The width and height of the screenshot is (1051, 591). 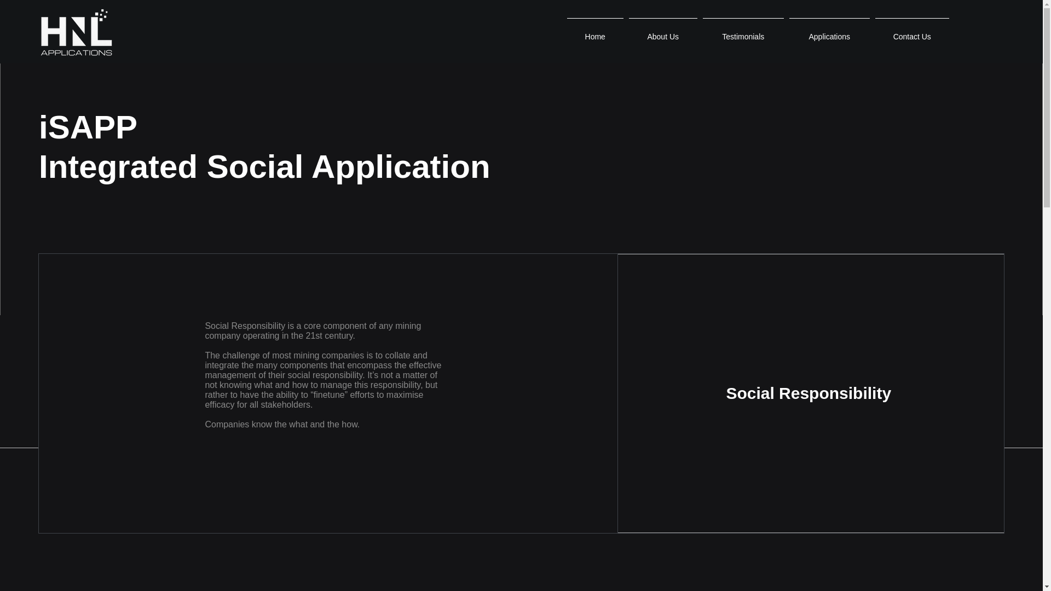 What do you see at coordinates (596, 32) in the screenshot?
I see `Home` at bounding box center [596, 32].